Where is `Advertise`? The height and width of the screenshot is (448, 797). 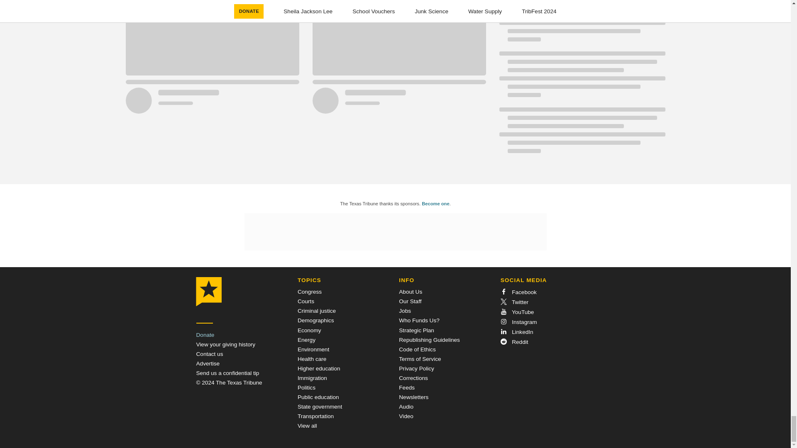 Advertise is located at coordinates (208, 363).